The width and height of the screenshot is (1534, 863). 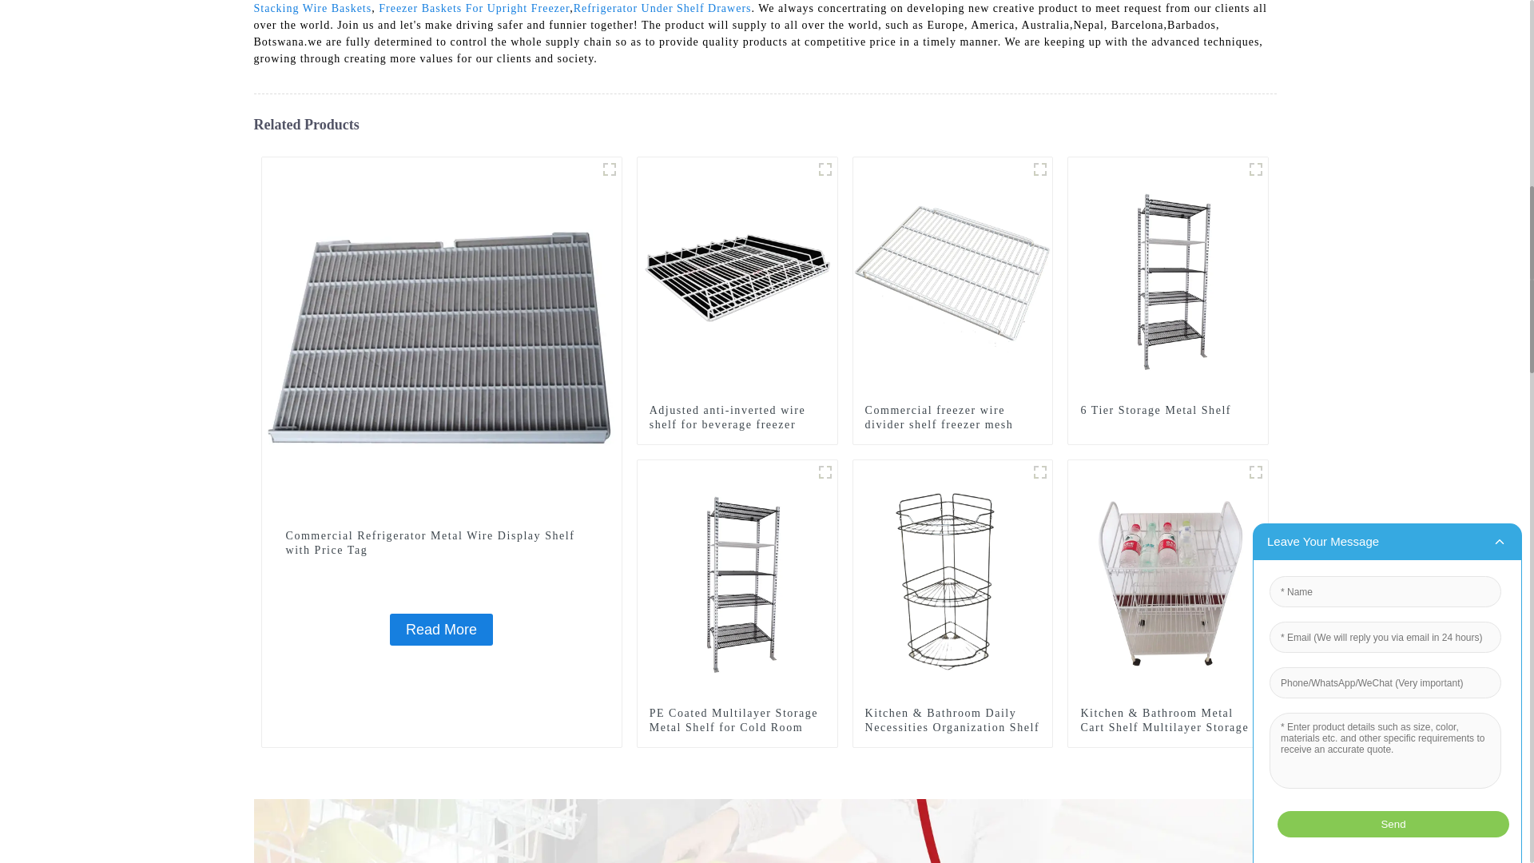 I want to click on  Adjusted anti-inverted wire shelf for beverage freezer, so click(x=737, y=276).